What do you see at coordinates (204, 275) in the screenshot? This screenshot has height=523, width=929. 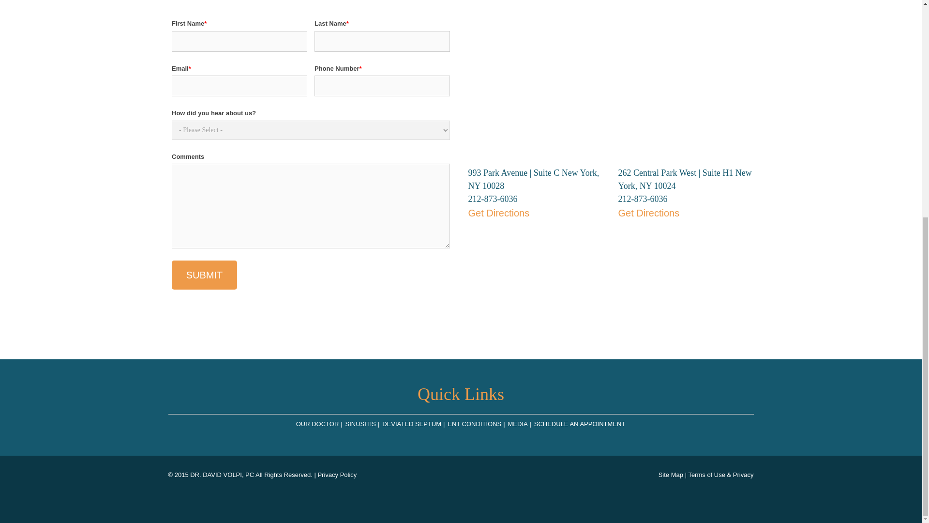 I see `Submit` at bounding box center [204, 275].